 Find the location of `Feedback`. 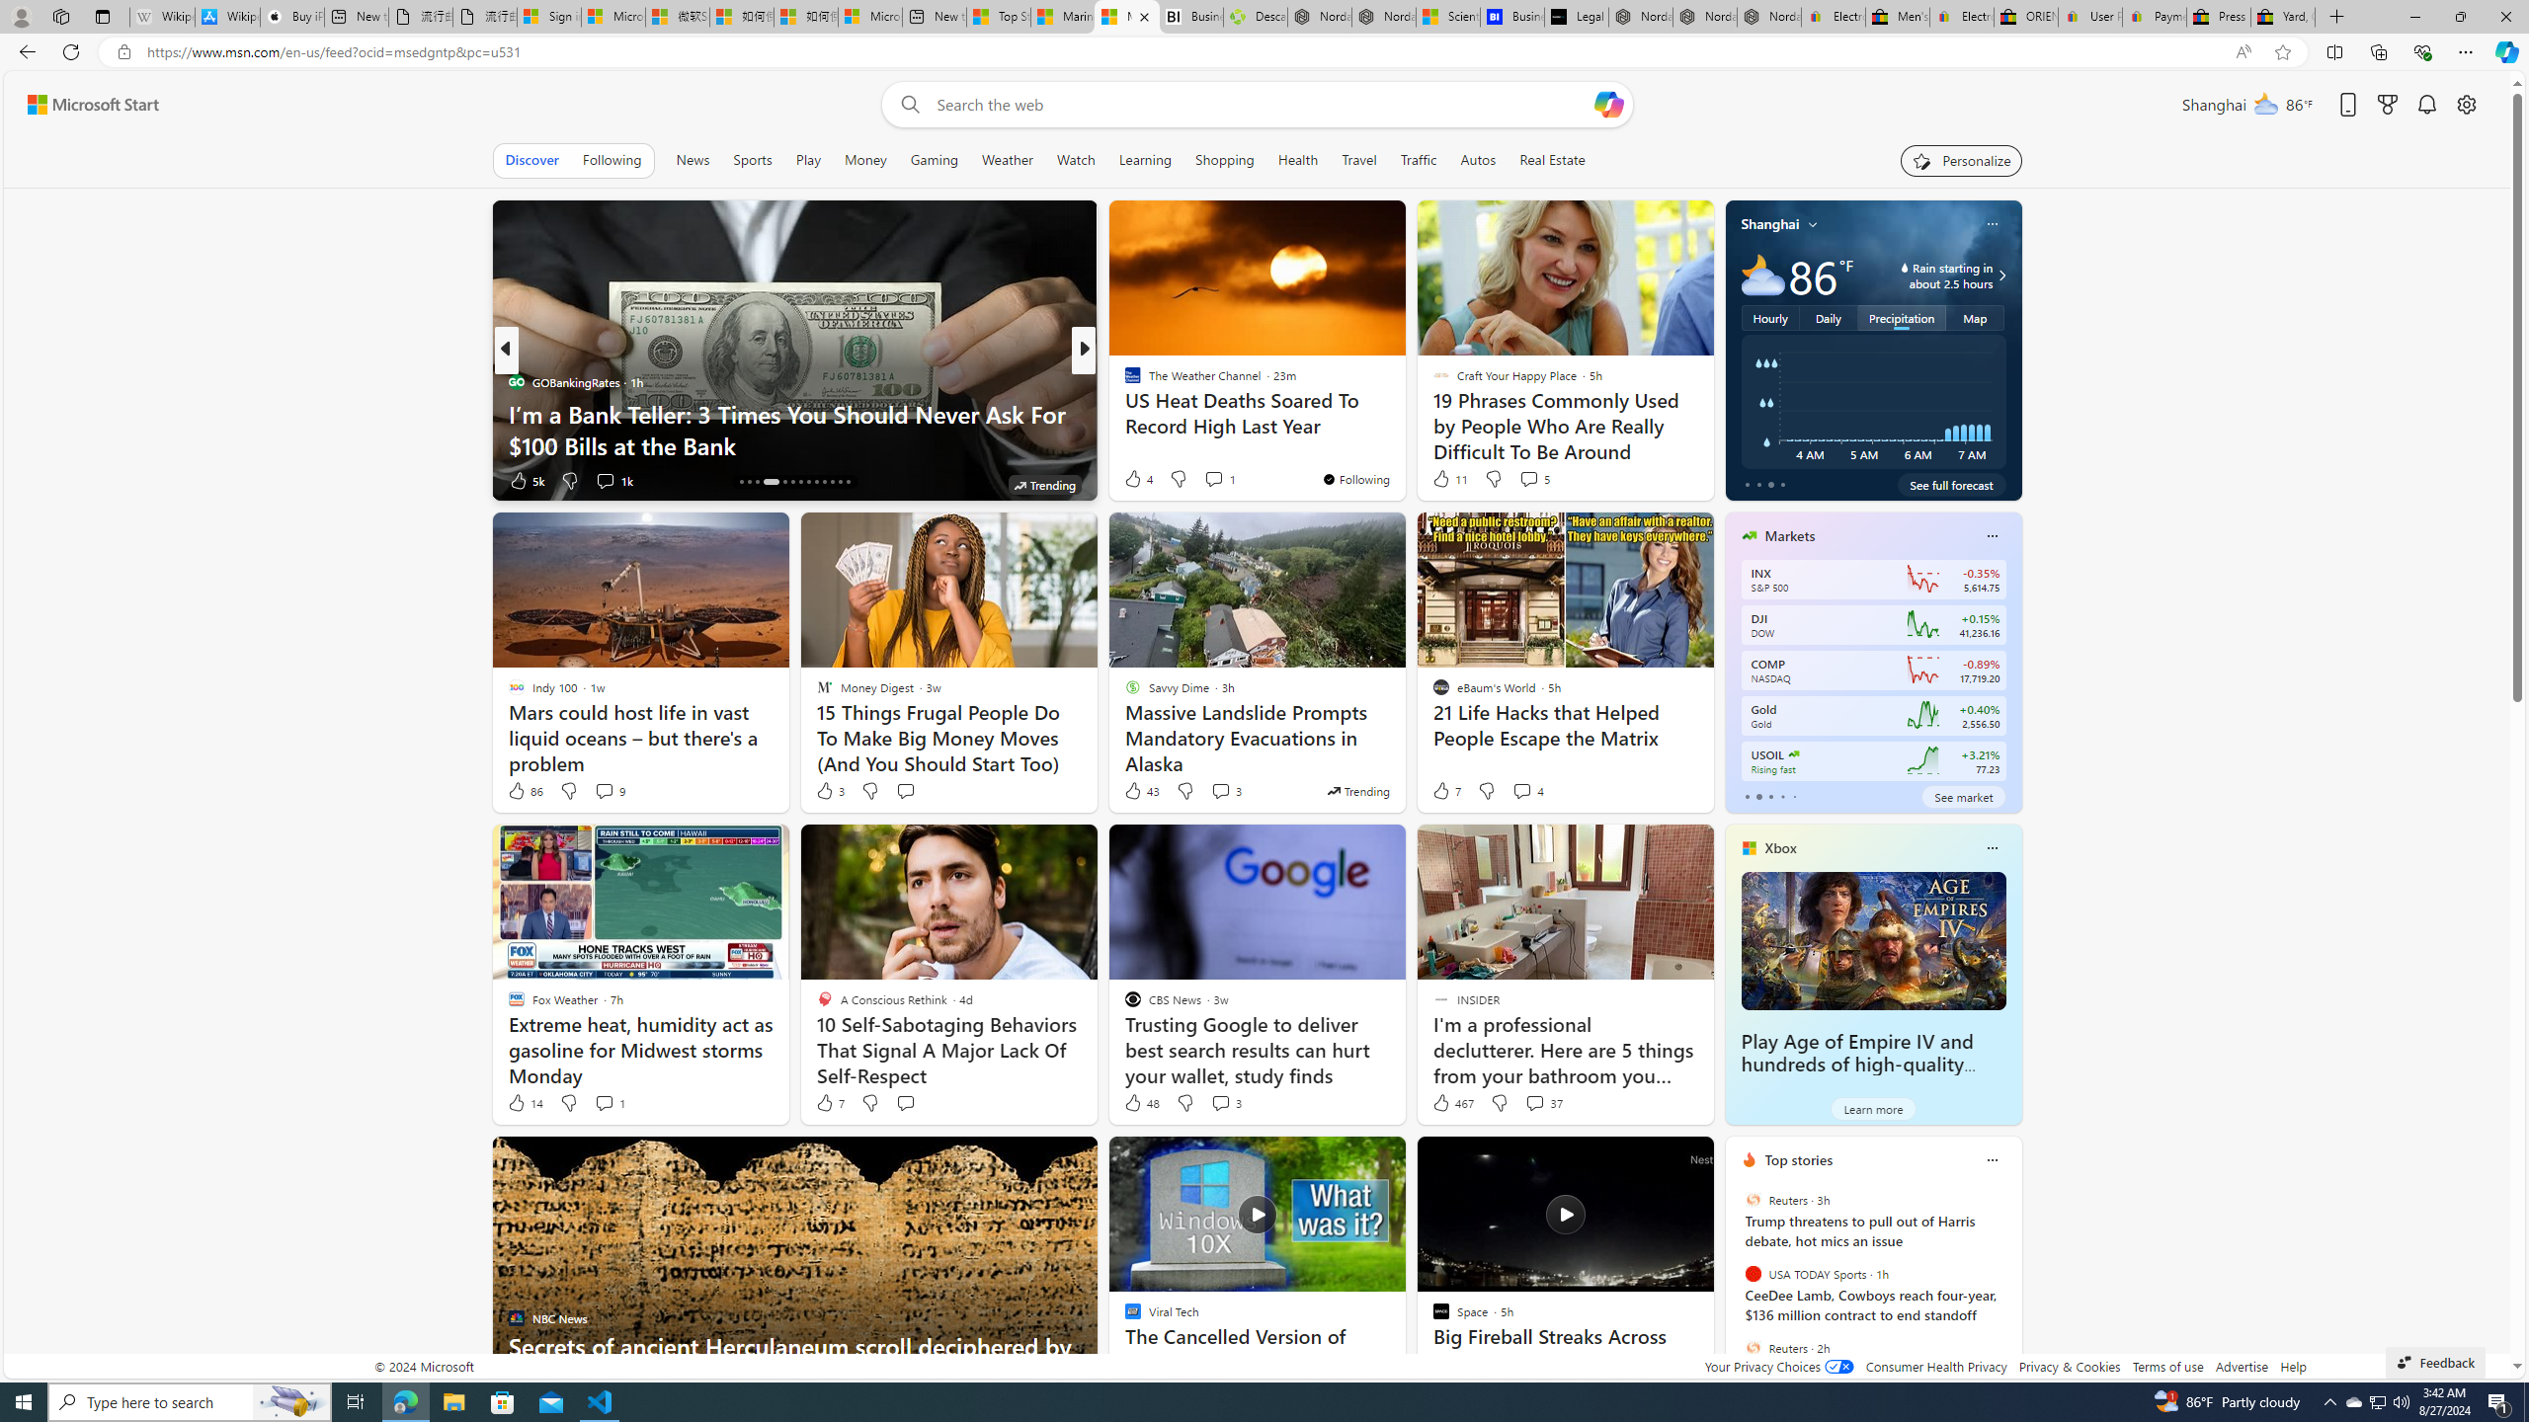

Feedback is located at coordinates (2435, 1362).